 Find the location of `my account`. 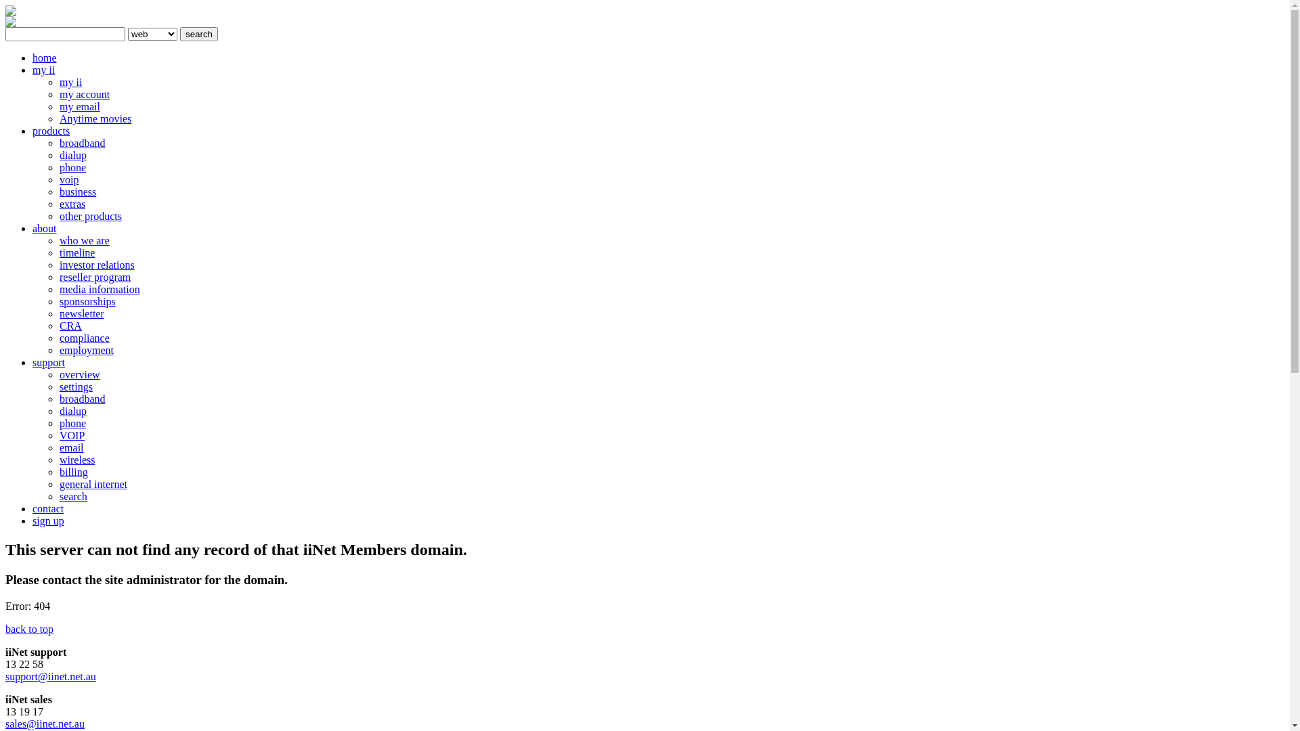

my account is located at coordinates (85, 95).